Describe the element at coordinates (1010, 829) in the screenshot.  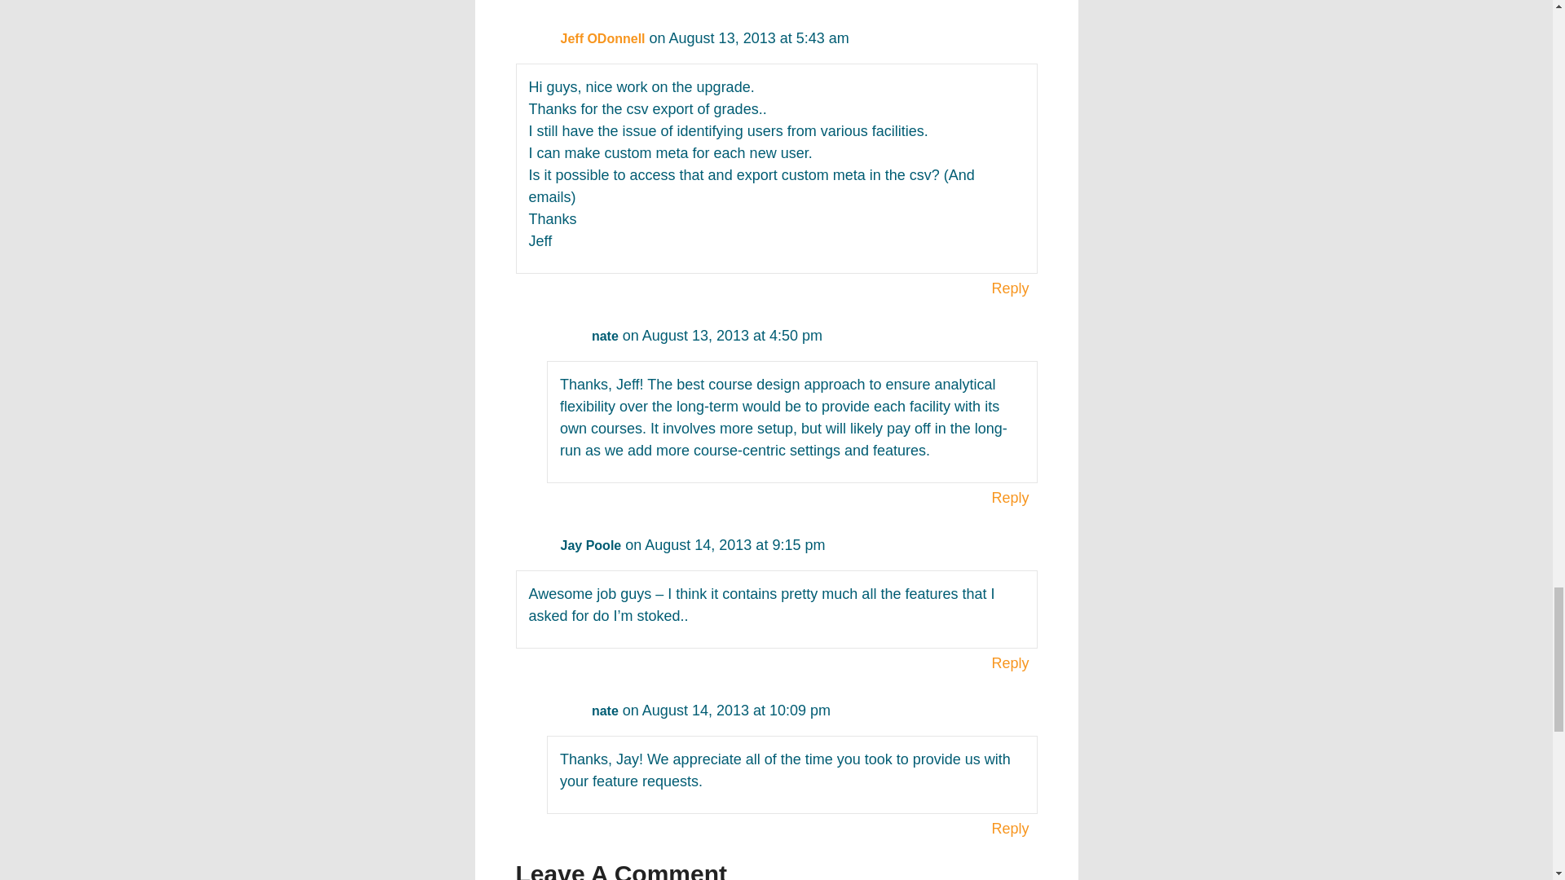
I see `Reply` at that location.